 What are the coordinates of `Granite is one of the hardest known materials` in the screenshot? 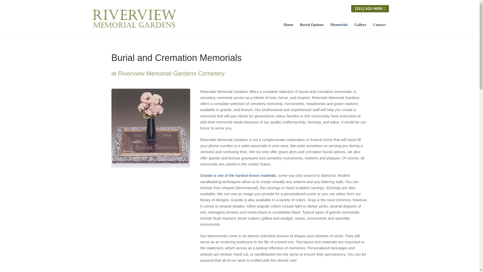 It's located at (238, 175).